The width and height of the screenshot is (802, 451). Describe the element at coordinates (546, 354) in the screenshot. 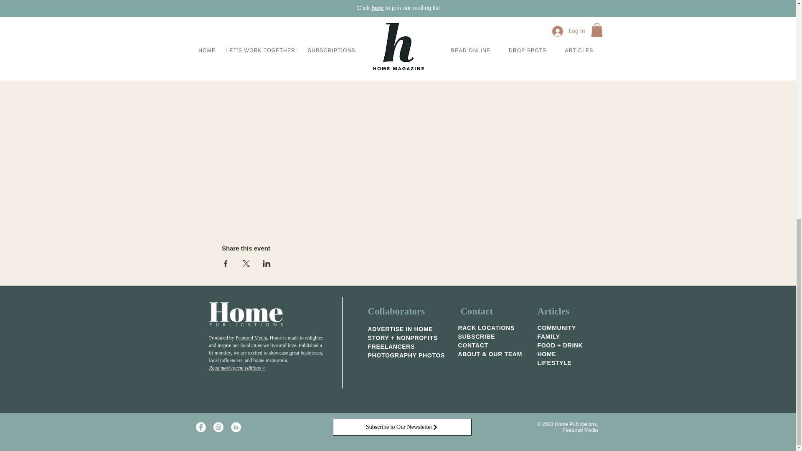

I see `HOME` at that location.